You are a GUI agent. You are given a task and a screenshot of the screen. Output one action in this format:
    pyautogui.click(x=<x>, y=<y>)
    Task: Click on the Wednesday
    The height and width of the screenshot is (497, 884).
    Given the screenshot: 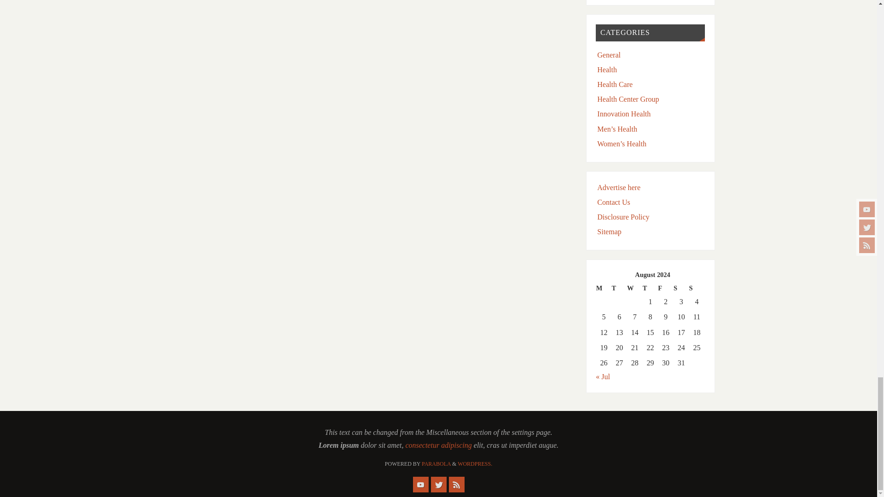 What is the action you would take?
    pyautogui.click(x=634, y=288)
    